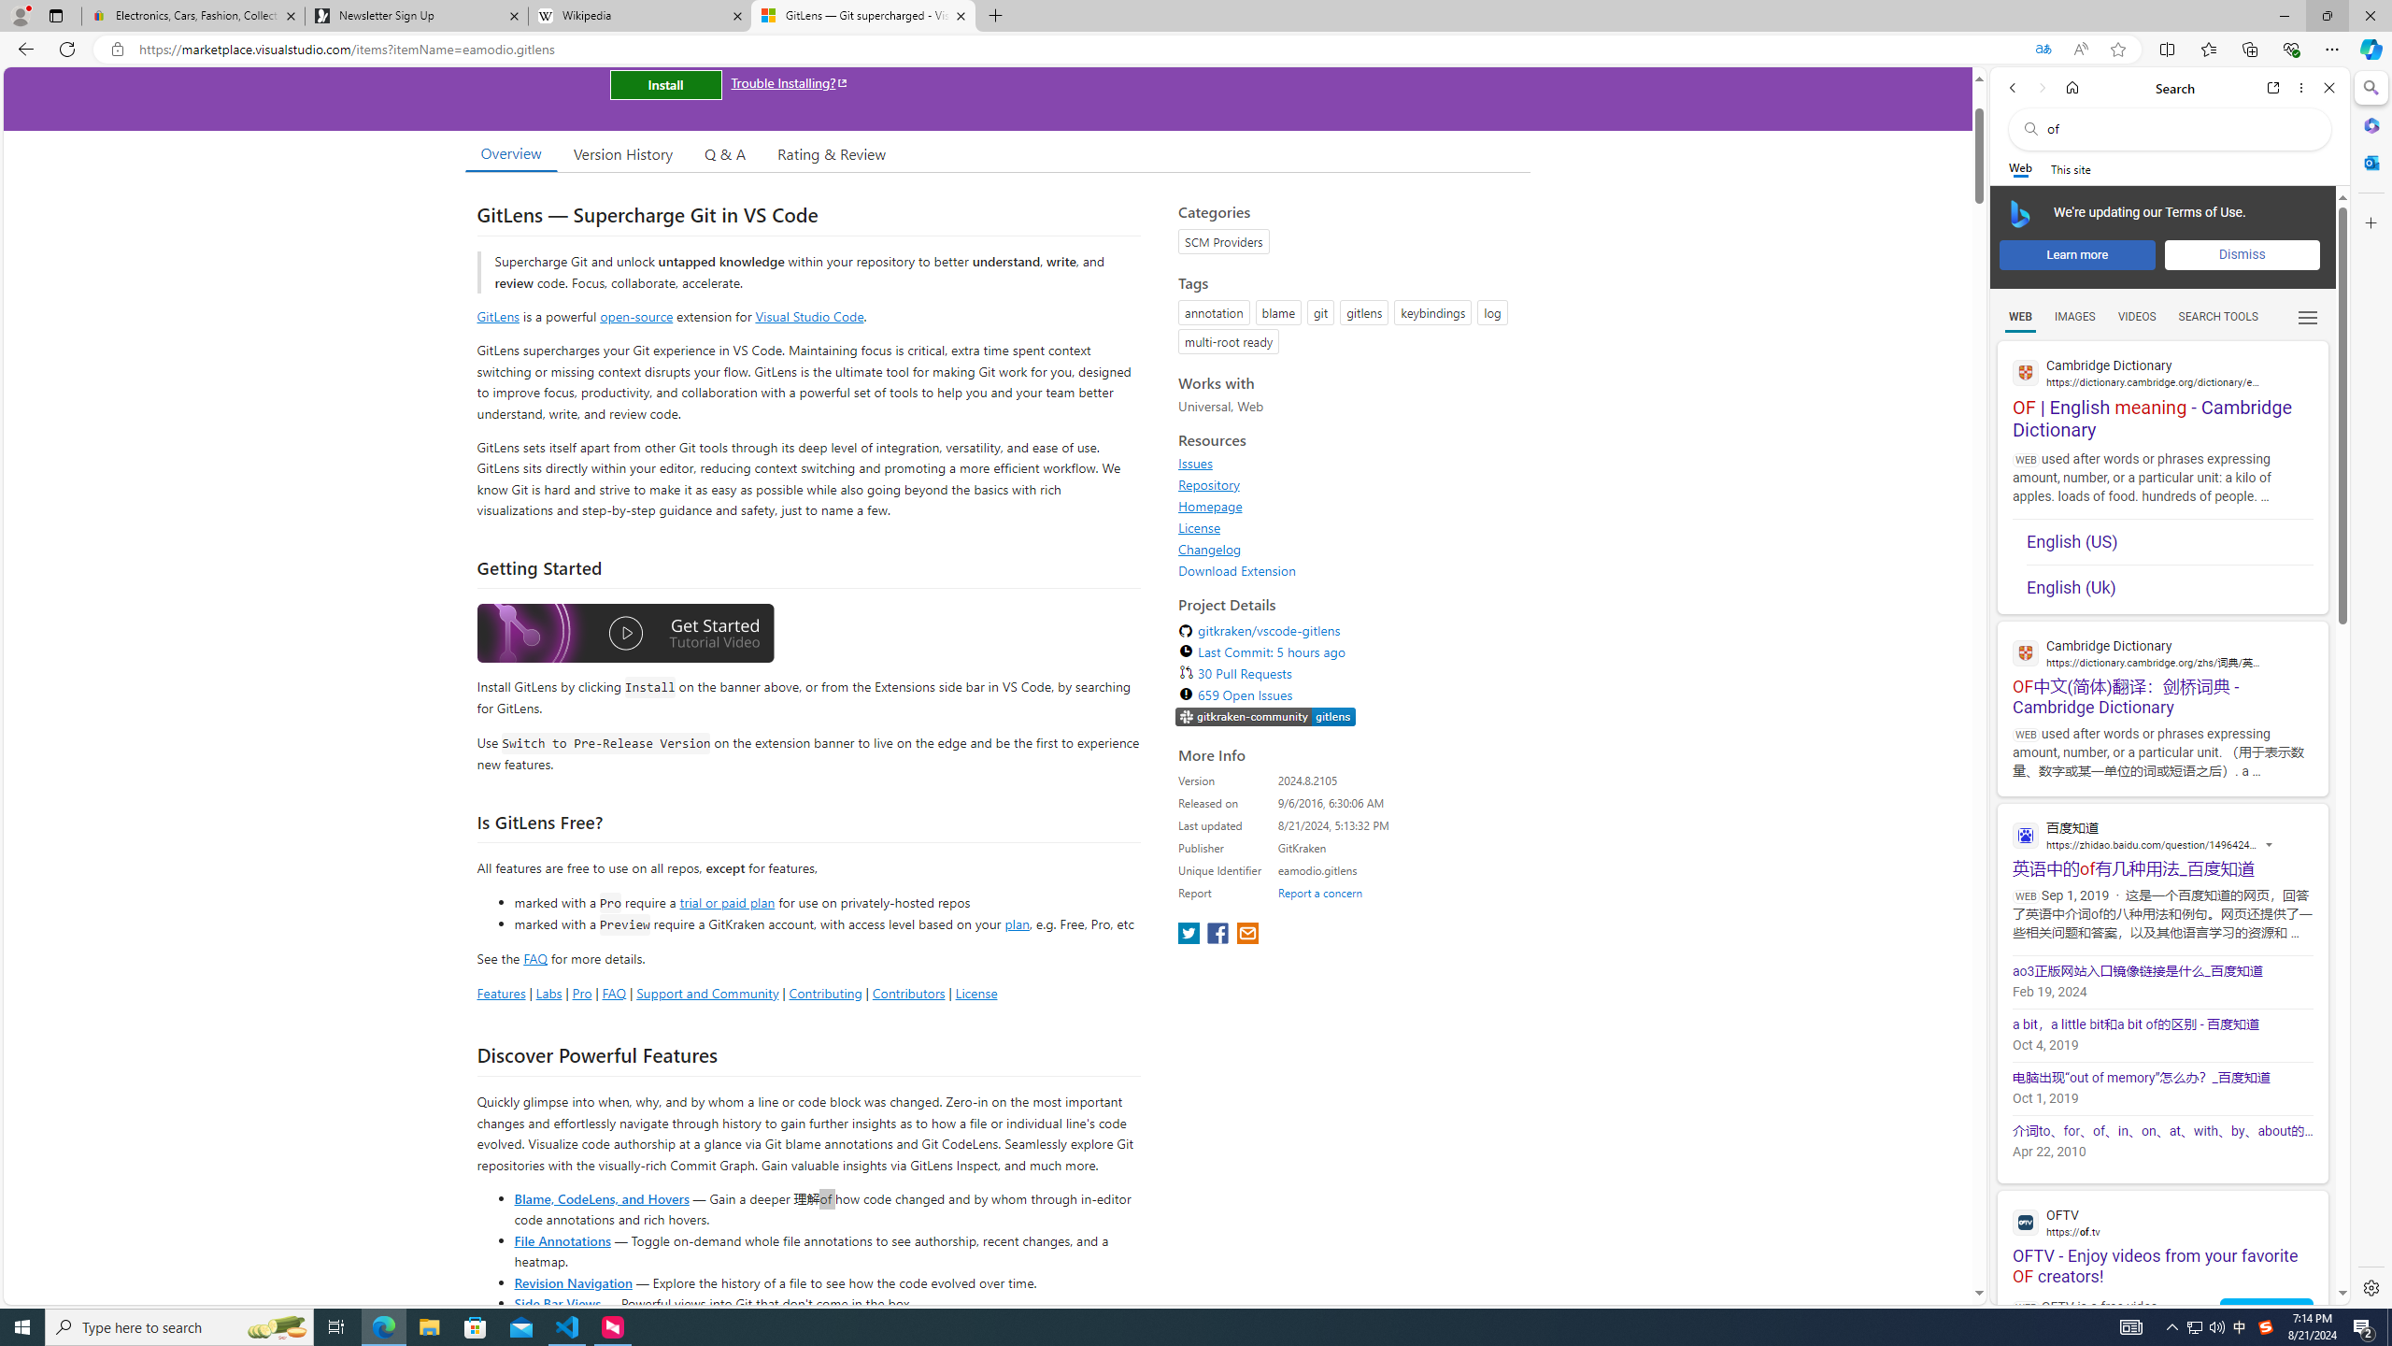  I want to click on Changelog, so click(1349, 549).